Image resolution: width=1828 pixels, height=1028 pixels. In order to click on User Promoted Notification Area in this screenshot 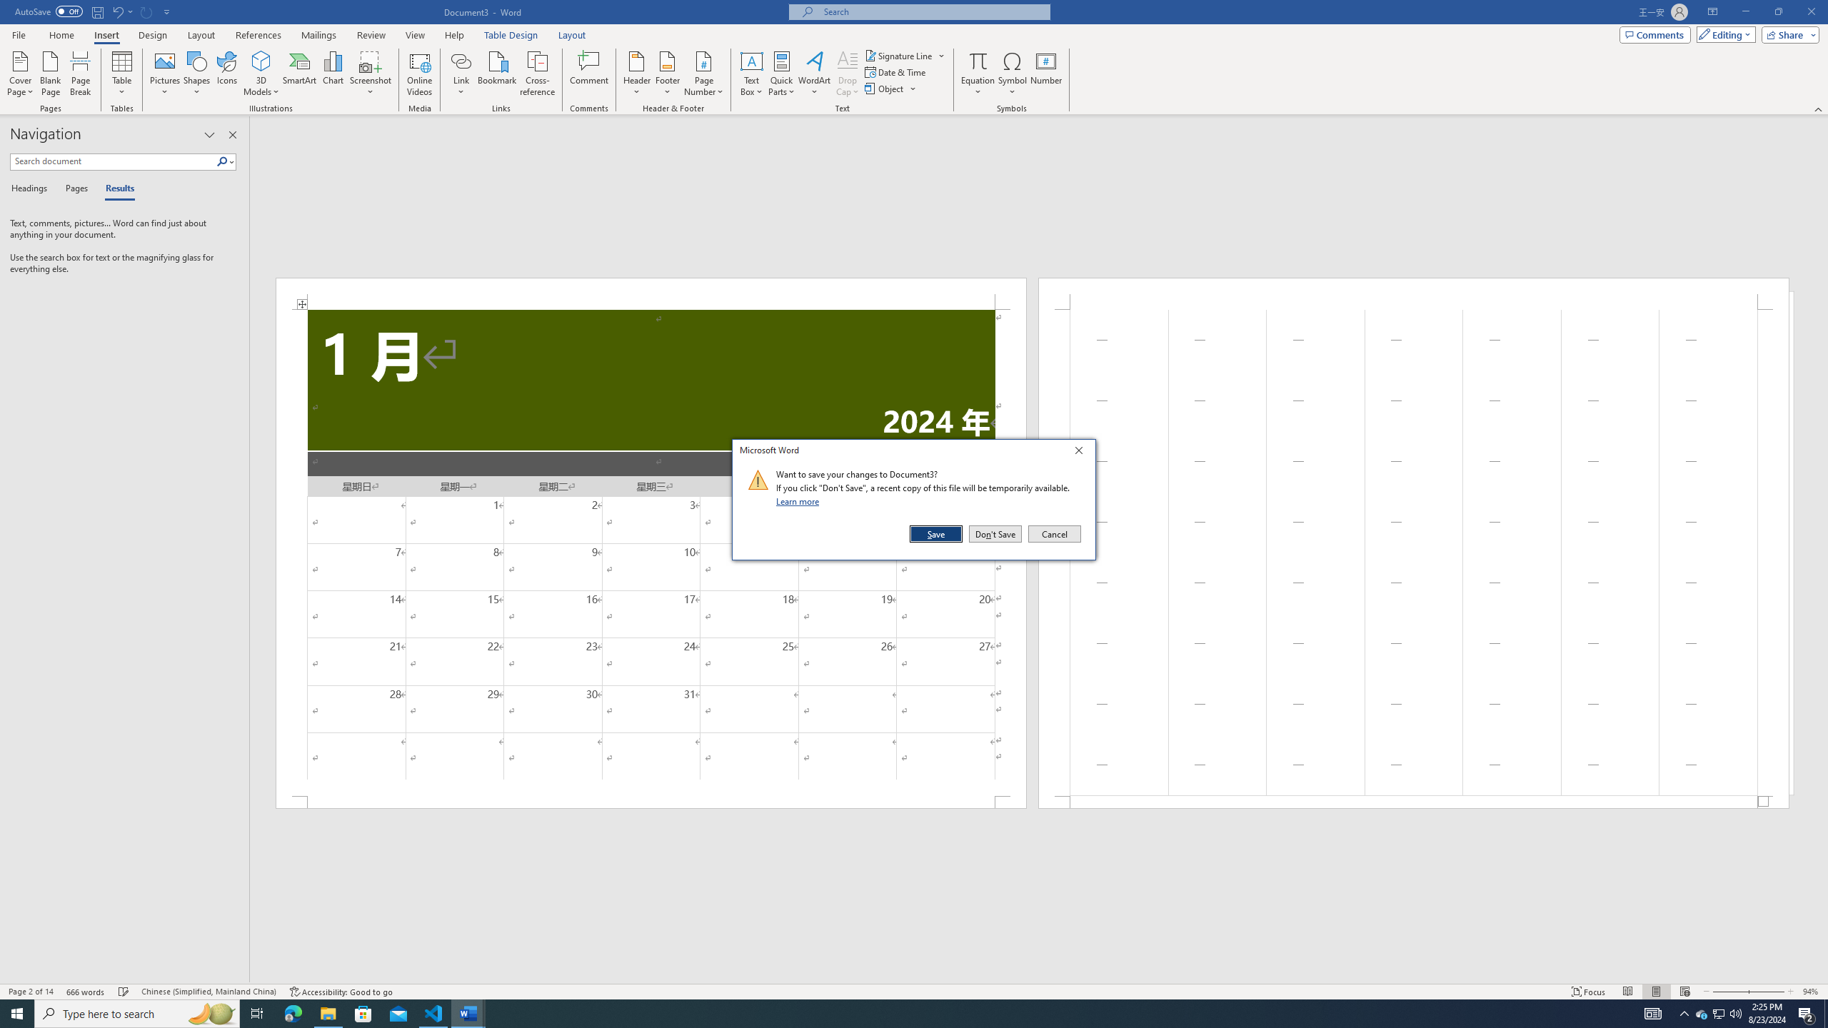, I will do `click(1718, 1014)`.